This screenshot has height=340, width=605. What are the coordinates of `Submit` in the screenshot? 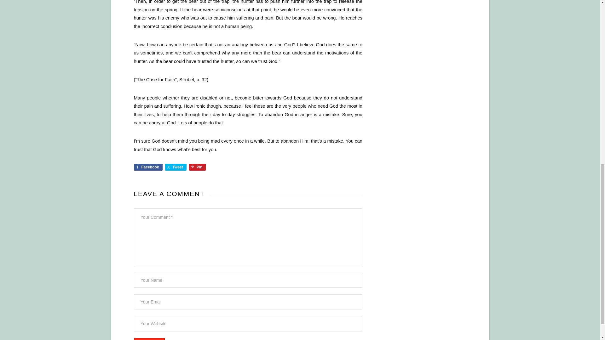 It's located at (149, 339).